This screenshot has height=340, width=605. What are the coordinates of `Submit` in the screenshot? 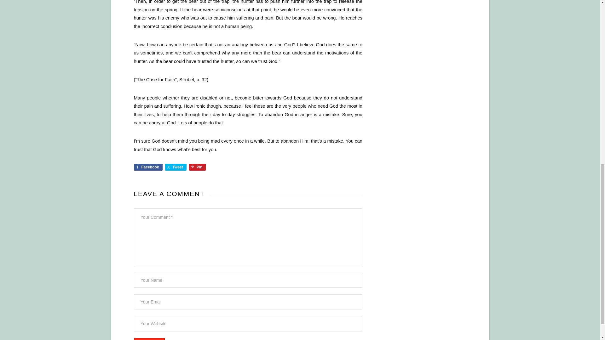 It's located at (149, 339).